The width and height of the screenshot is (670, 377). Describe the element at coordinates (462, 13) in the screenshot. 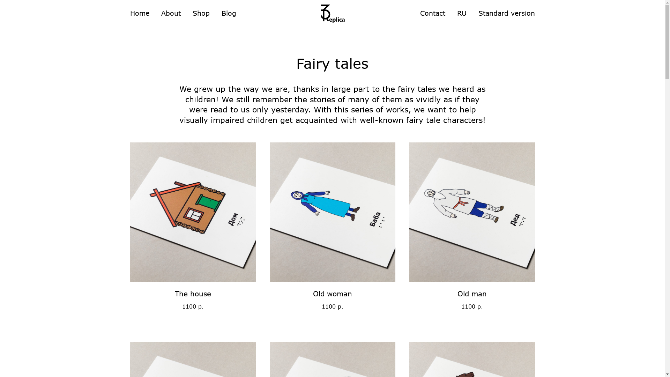

I see `RU` at that location.